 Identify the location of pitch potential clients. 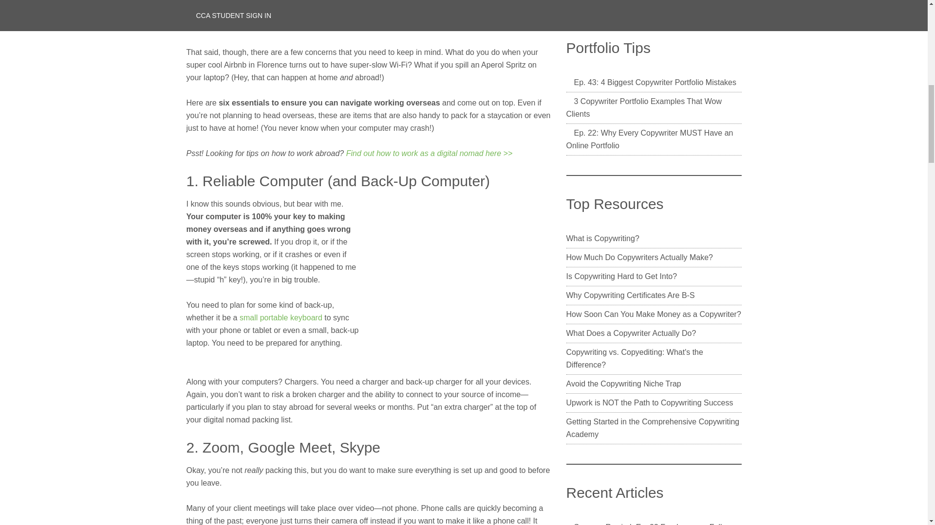
(467, 14).